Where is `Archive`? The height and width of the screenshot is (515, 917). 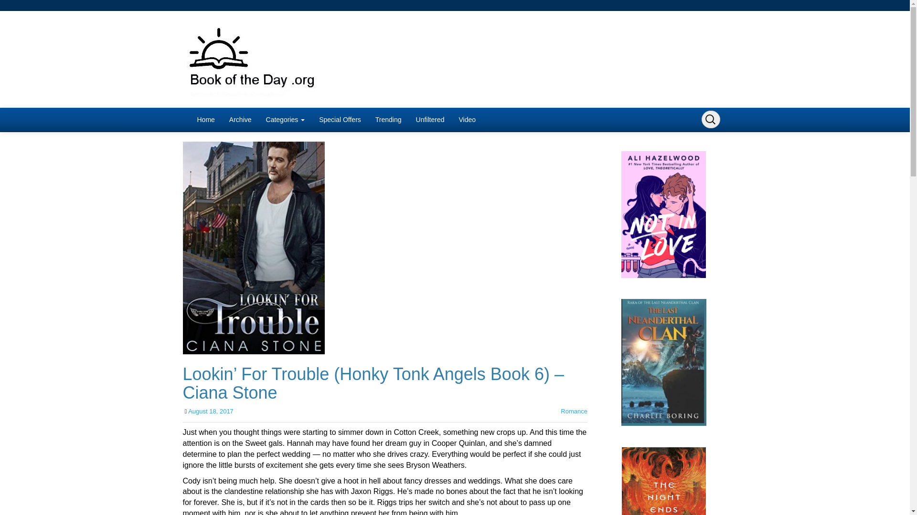
Archive is located at coordinates (240, 119).